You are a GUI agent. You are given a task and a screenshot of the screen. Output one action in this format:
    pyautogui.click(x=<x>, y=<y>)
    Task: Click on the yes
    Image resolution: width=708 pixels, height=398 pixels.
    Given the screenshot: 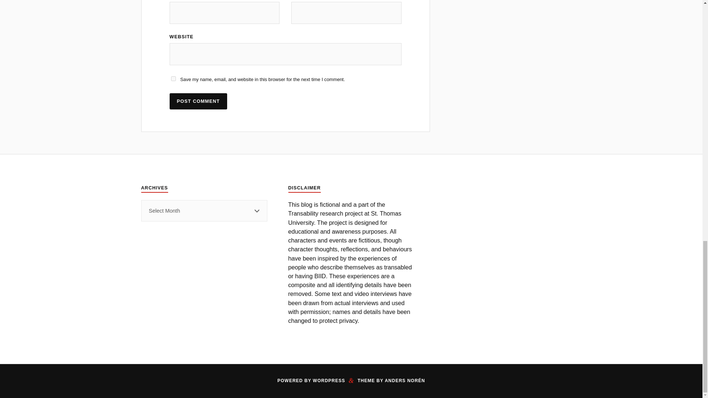 What is the action you would take?
    pyautogui.click(x=173, y=79)
    